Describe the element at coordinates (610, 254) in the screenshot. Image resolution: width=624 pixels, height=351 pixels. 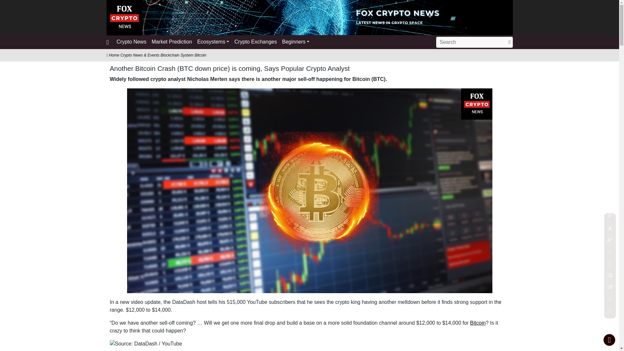
I see `Share on twitter` at that location.